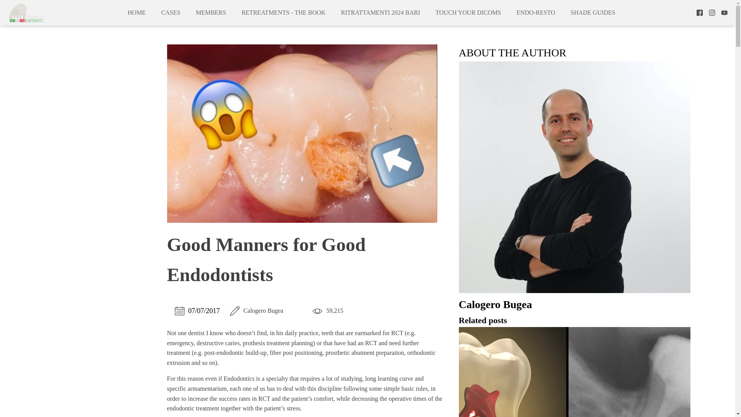 The width and height of the screenshot is (741, 417). Describe the element at coordinates (211, 12) in the screenshot. I see `MEMBERS` at that location.